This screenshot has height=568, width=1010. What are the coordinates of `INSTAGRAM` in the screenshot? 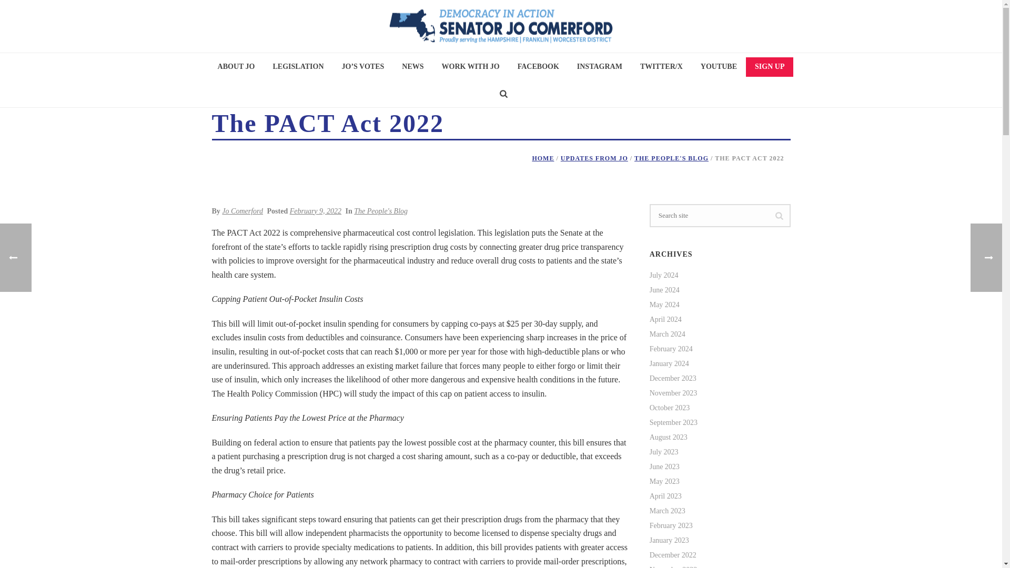 It's located at (600, 67).